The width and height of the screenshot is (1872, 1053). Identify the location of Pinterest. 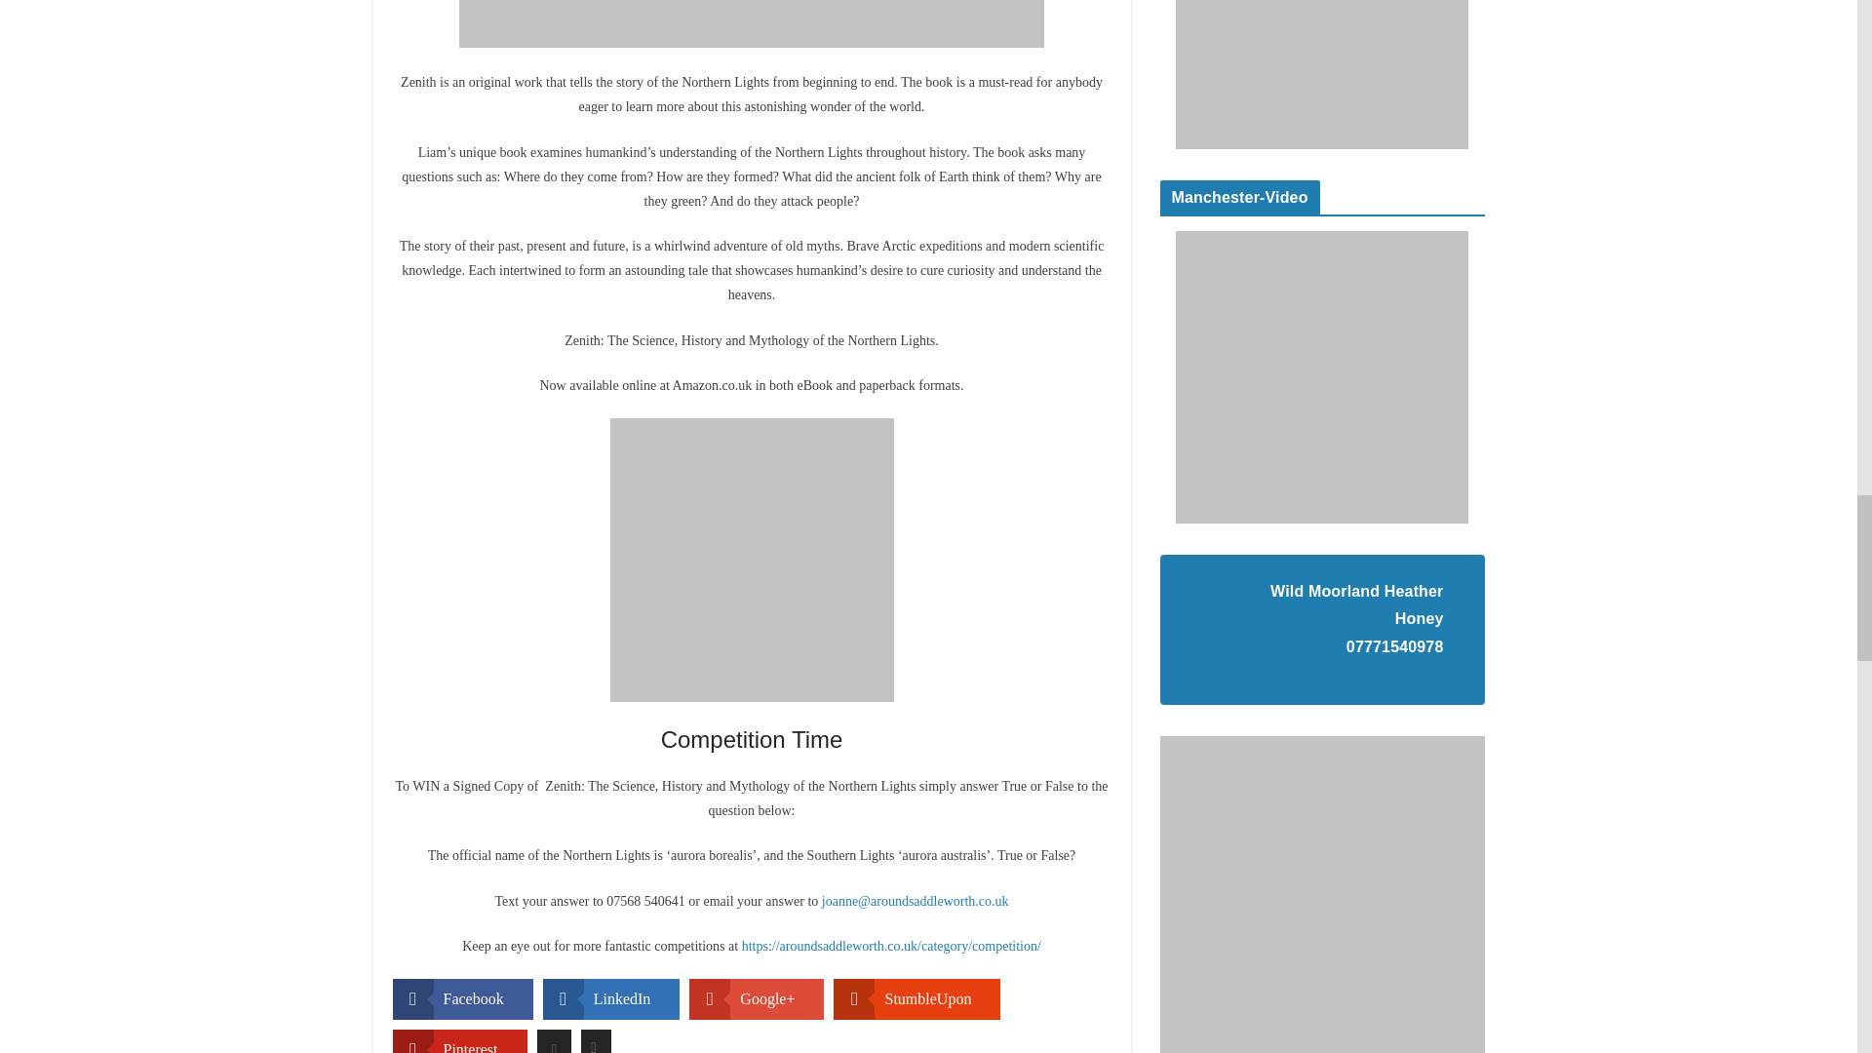
(458, 1041).